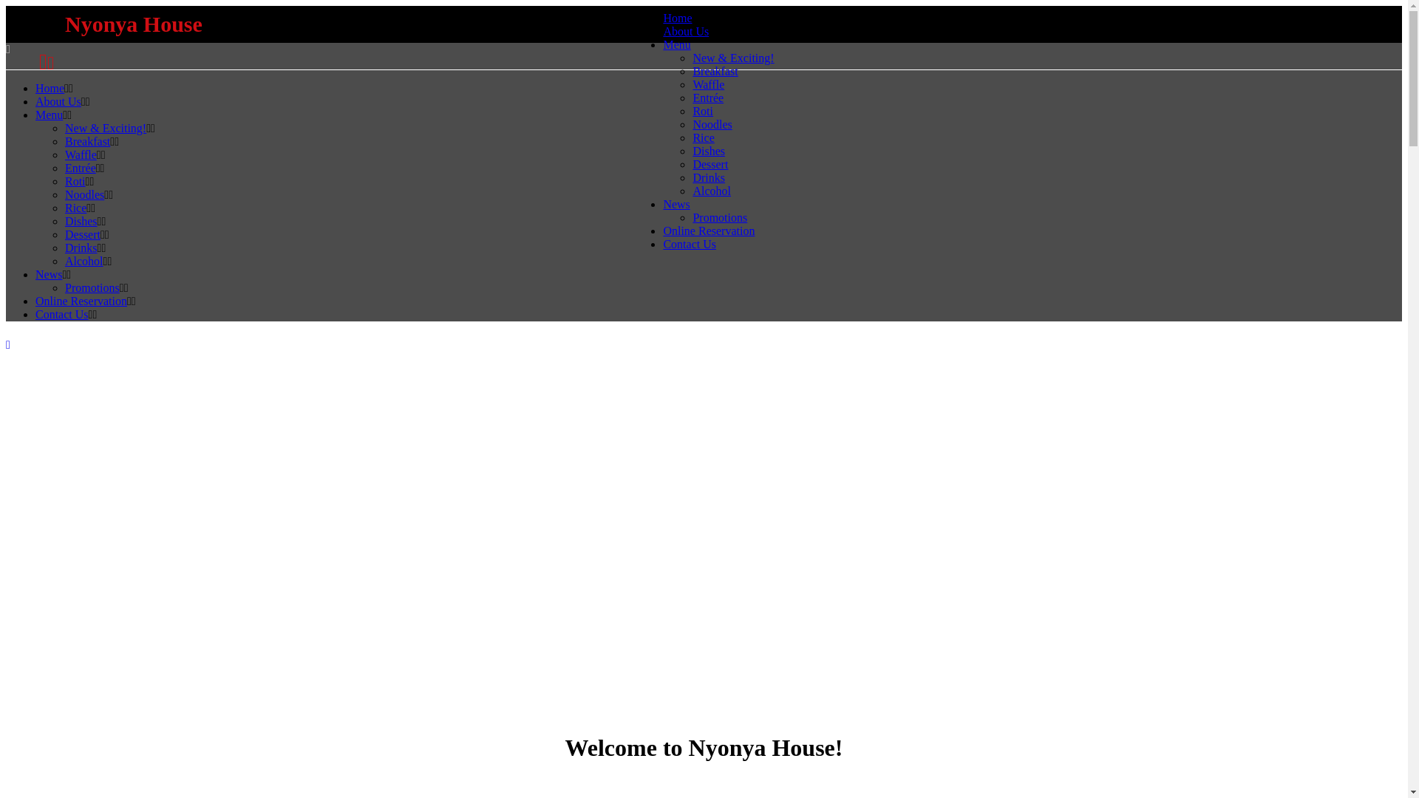 This screenshot has height=798, width=1419. What do you see at coordinates (50, 89) in the screenshot?
I see `Home` at bounding box center [50, 89].